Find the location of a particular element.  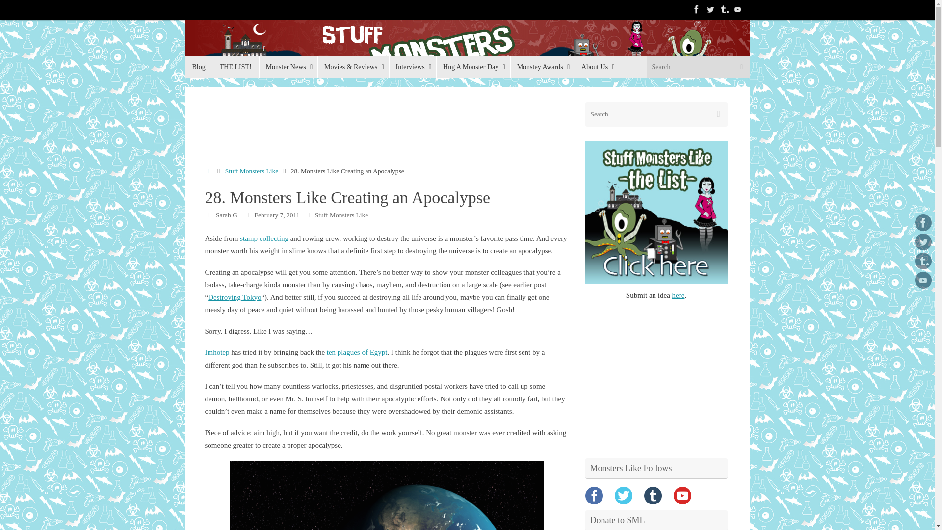

Facebook is located at coordinates (923, 223).